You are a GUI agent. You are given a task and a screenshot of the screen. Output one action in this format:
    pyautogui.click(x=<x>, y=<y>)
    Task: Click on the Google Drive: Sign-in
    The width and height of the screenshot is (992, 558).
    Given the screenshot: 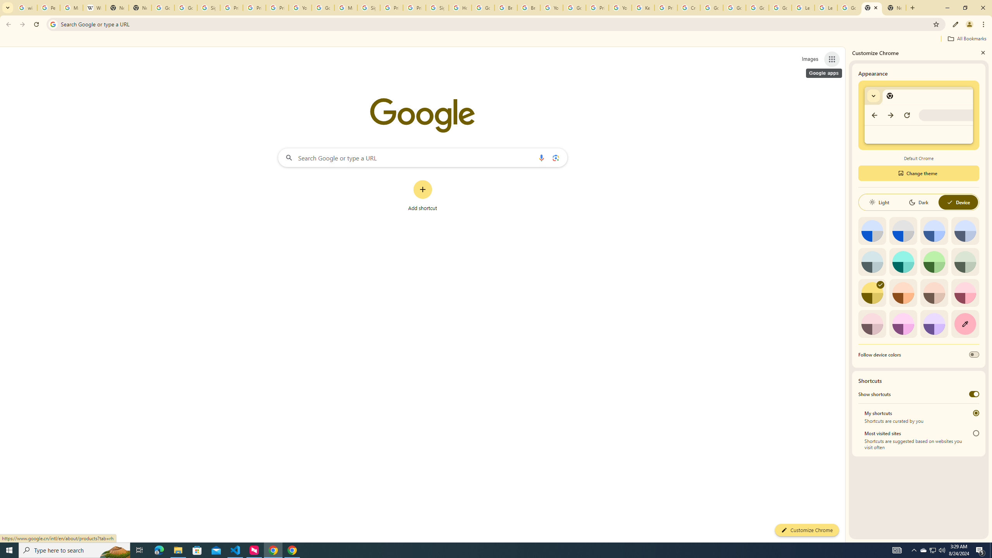 What is the action you would take?
    pyautogui.click(x=185, y=8)
    